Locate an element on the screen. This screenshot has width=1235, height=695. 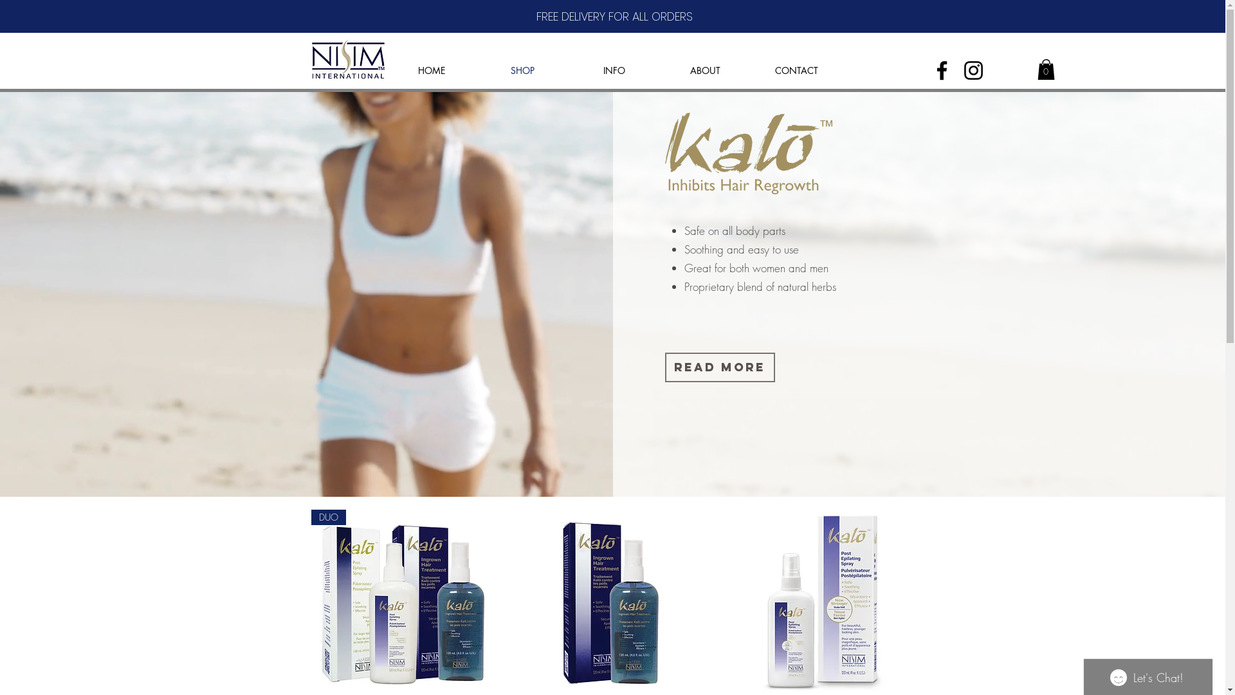
ABOUT is located at coordinates (706, 71).